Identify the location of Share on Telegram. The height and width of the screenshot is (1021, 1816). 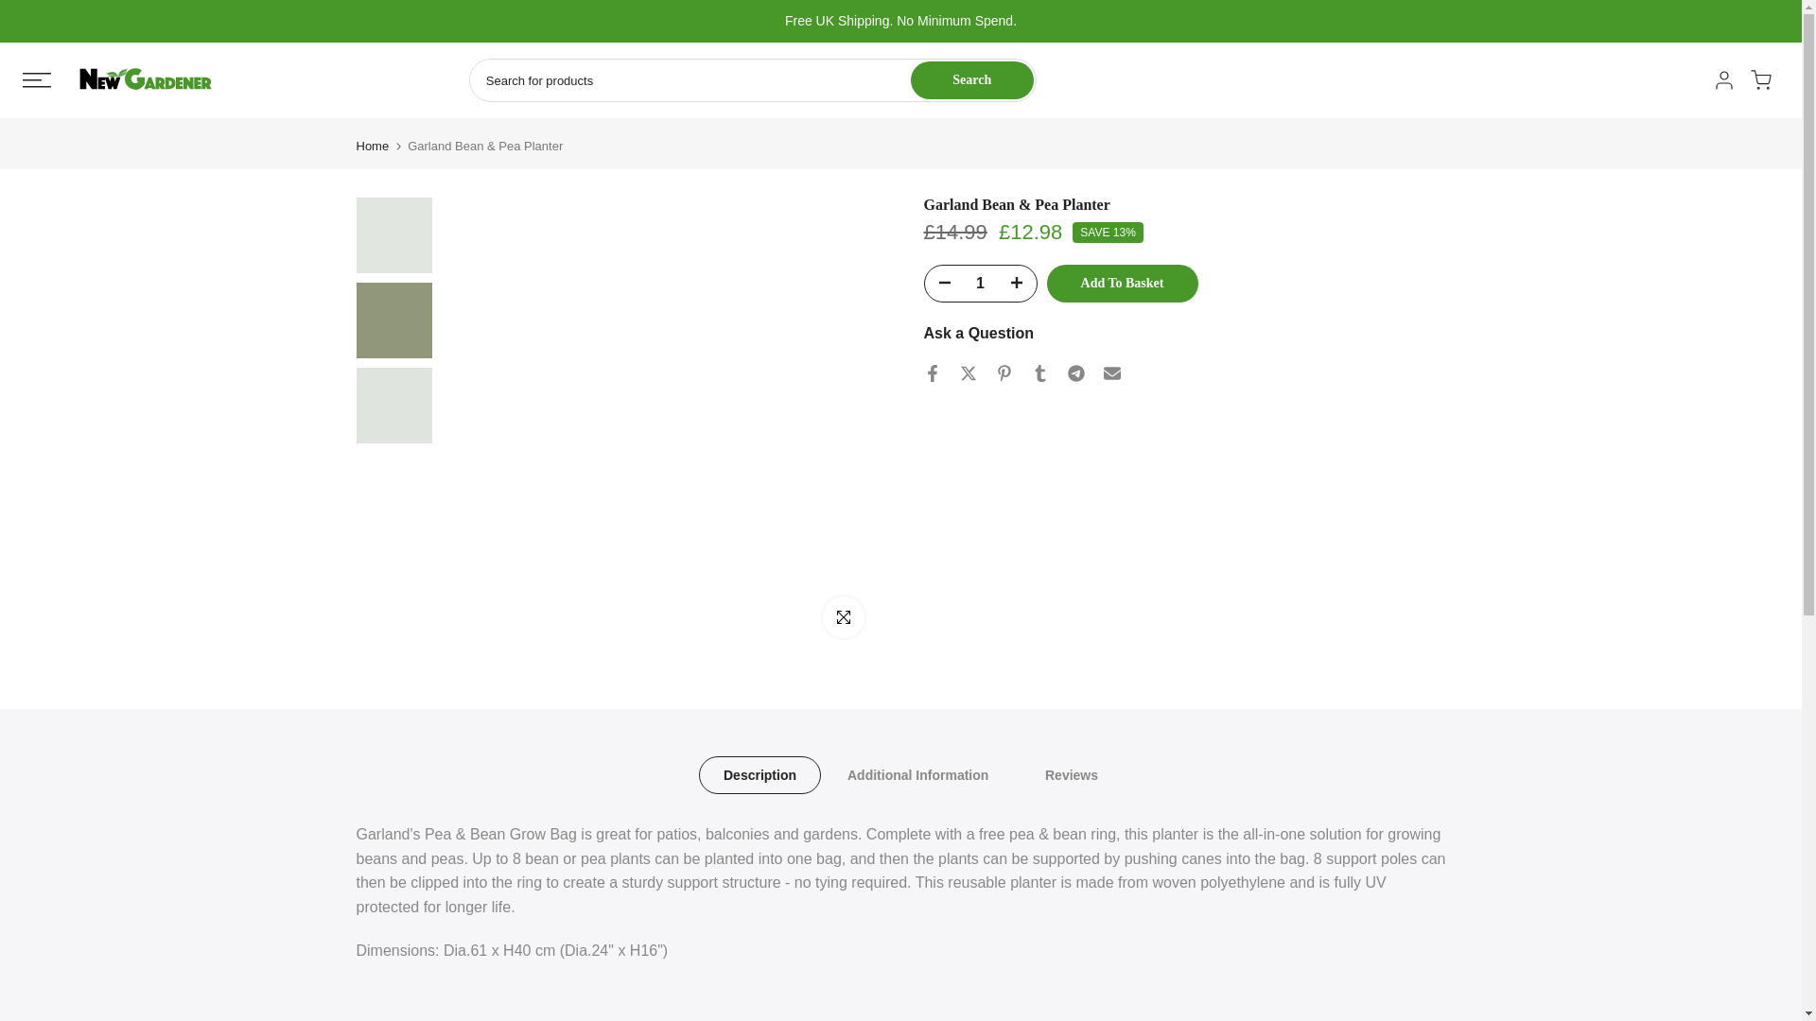
(1075, 372).